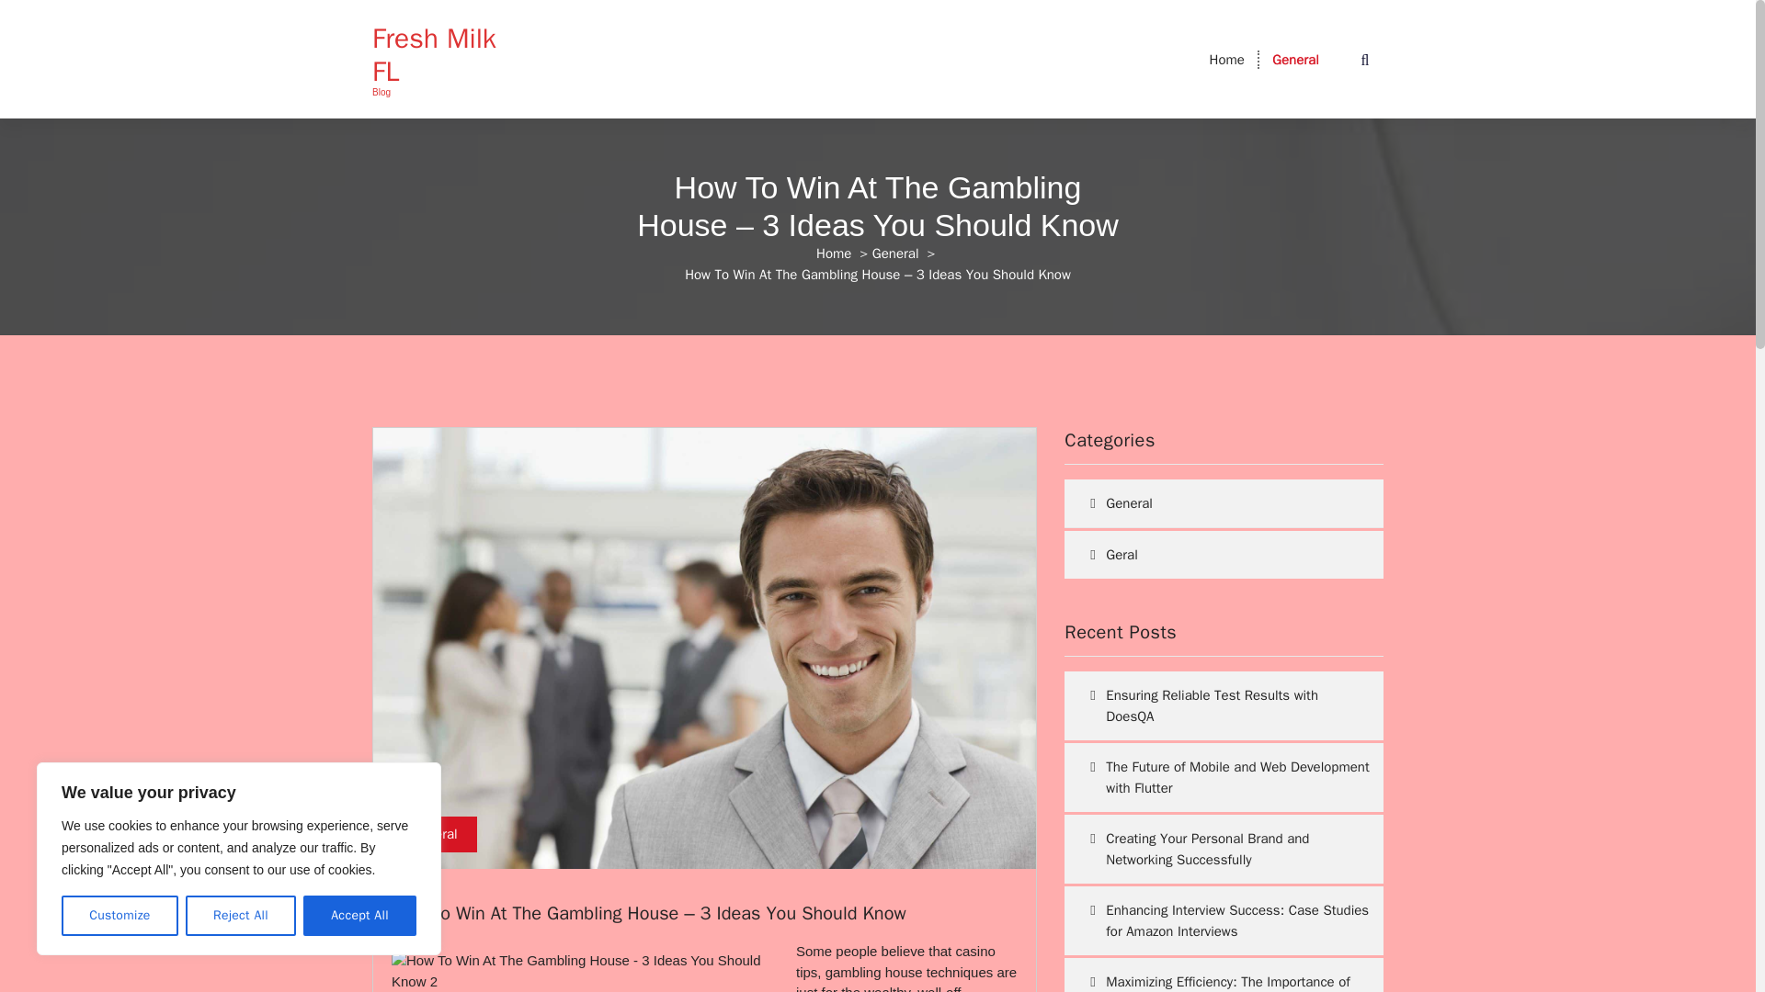 The height and width of the screenshot is (992, 1765). What do you see at coordinates (1295, 60) in the screenshot?
I see `General` at bounding box center [1295, 60].